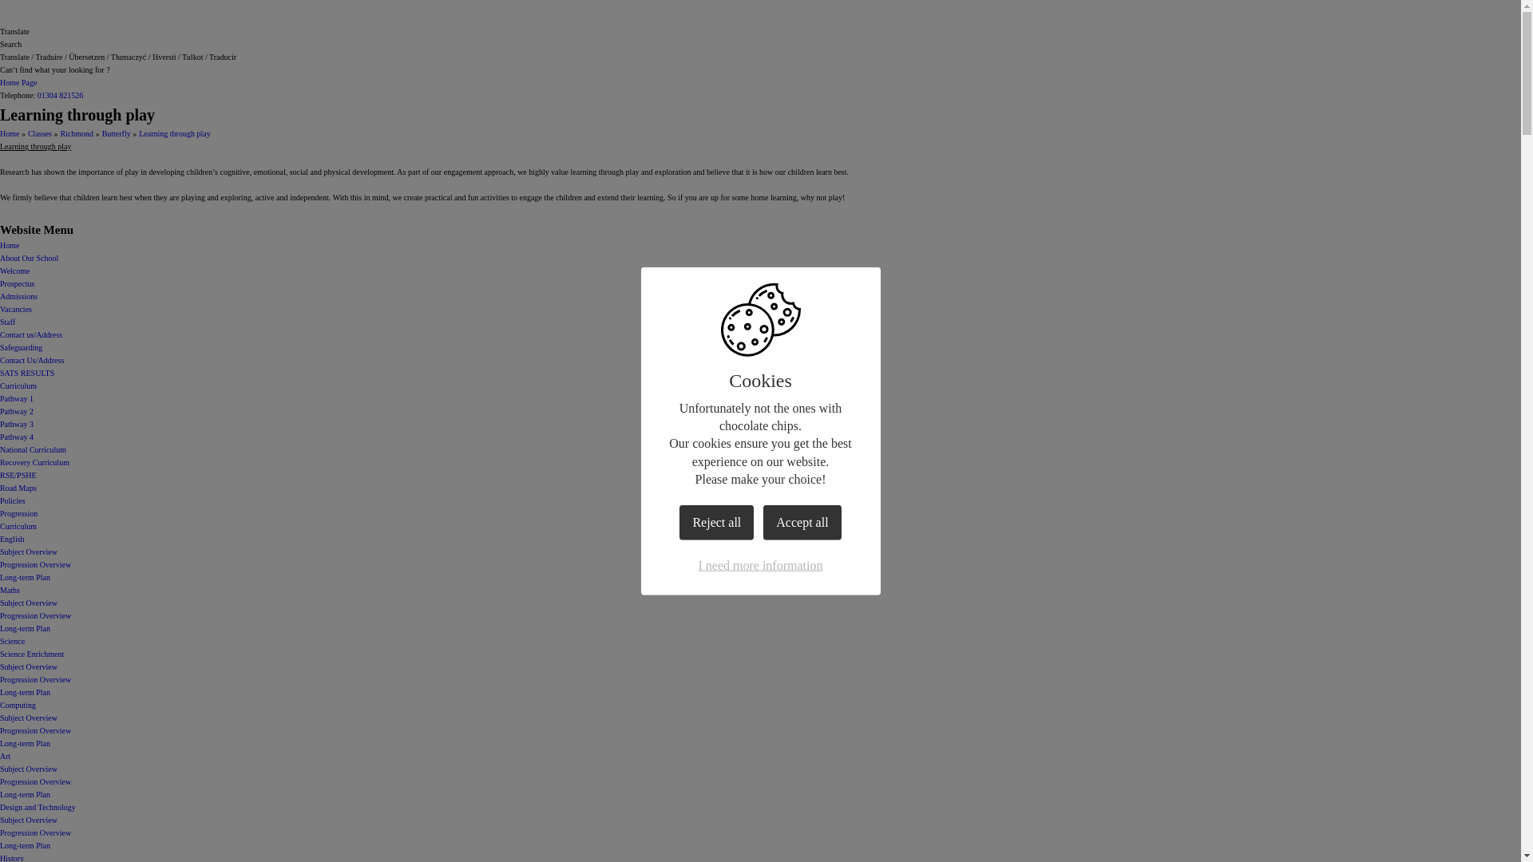 The width and height of the screenshot is (1533, 862). What do you see at coordinates (35, 615) in the screenshot?
I see `Progression Overview` at bounding box center [35, 615].